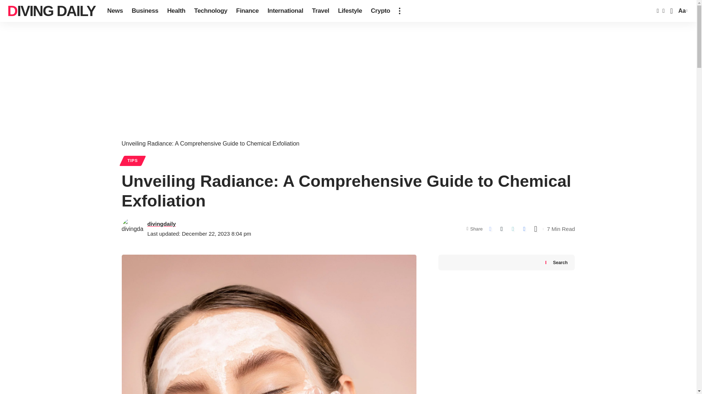  Describe the element at coordinates (132, 161) in the screenshot. I see `TIPS` at that location.